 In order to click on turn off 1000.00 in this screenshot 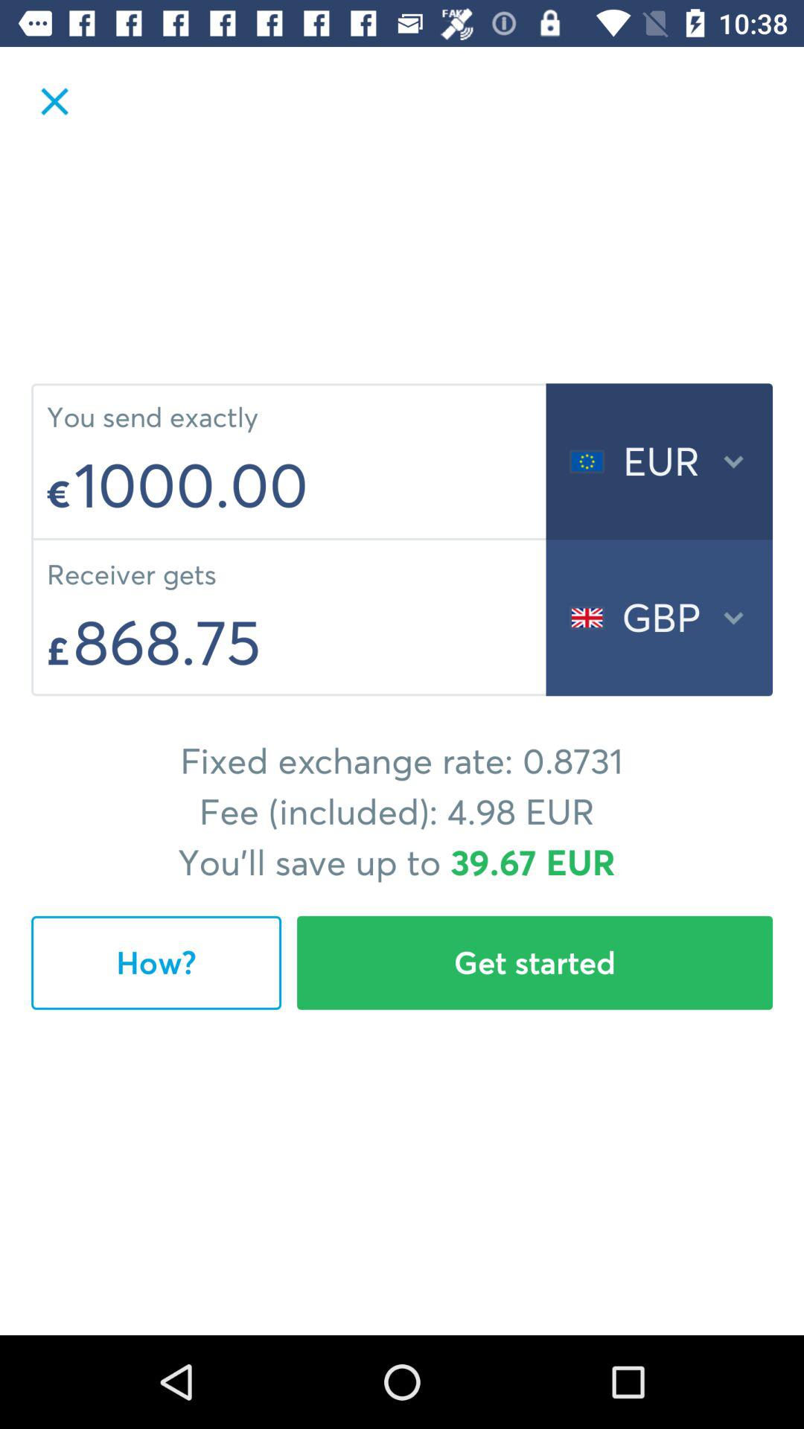, I will do `click(305, 485)`.